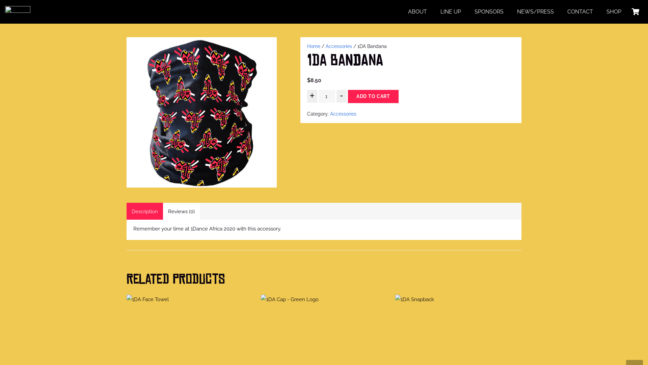 The image size is (648, 365). Describe the element at coordinates (327, 96) in the screenshot. I see `Qty` at that location.